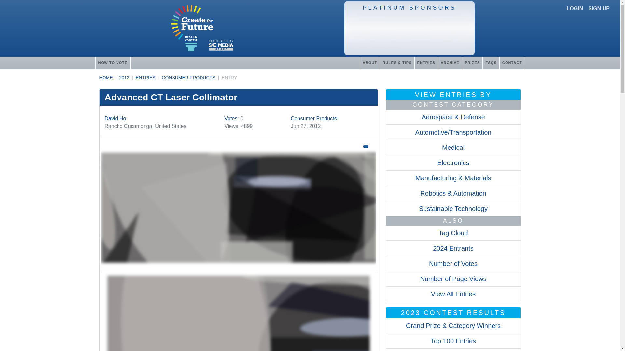 The height and width of the screenshot is (351, 625). What do you see at coordinates (146, 78) in the screenshot?
I see `ENTRIES` at bounding box center [146, 78].